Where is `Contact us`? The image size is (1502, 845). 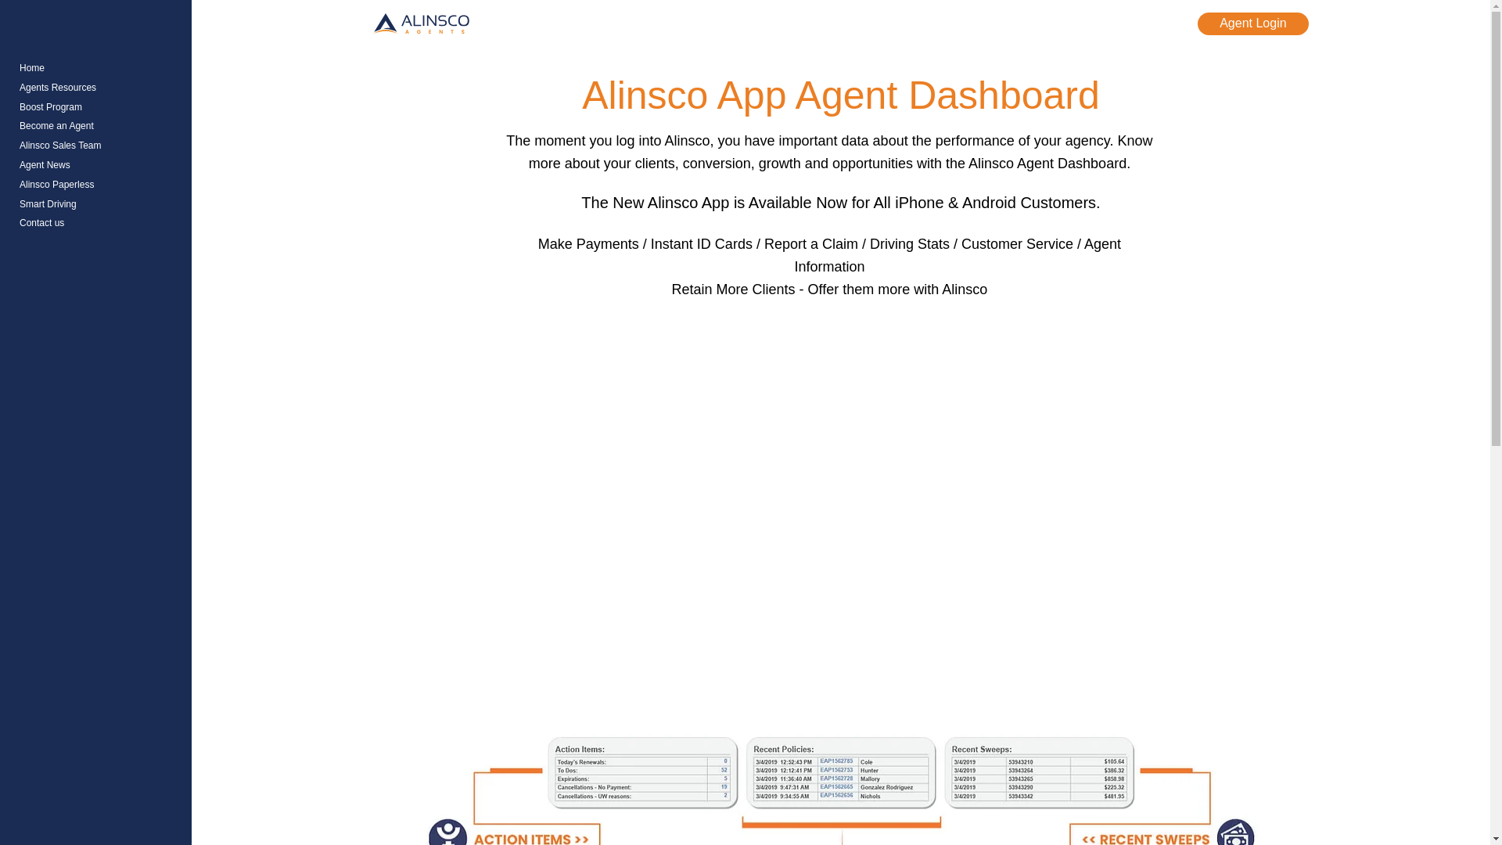 Contact us is located at coordinates (99, 224).